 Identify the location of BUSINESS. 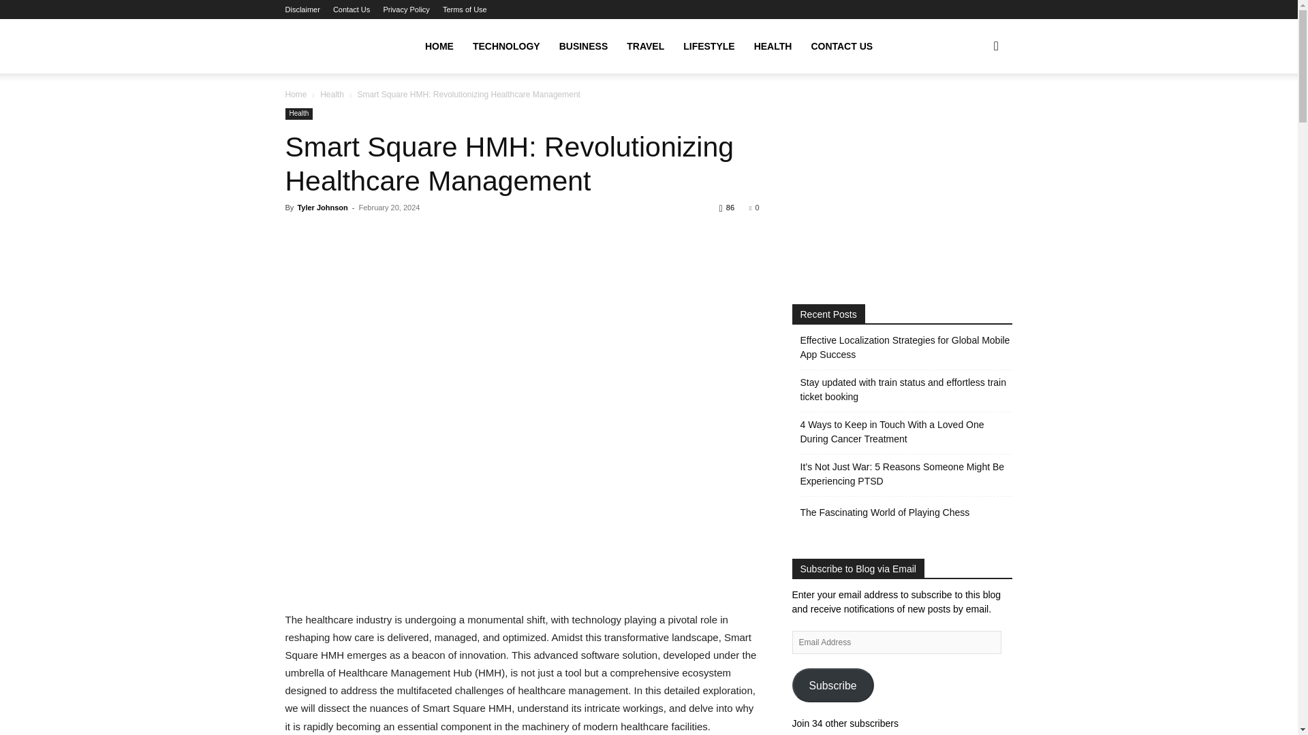
(583, 46).